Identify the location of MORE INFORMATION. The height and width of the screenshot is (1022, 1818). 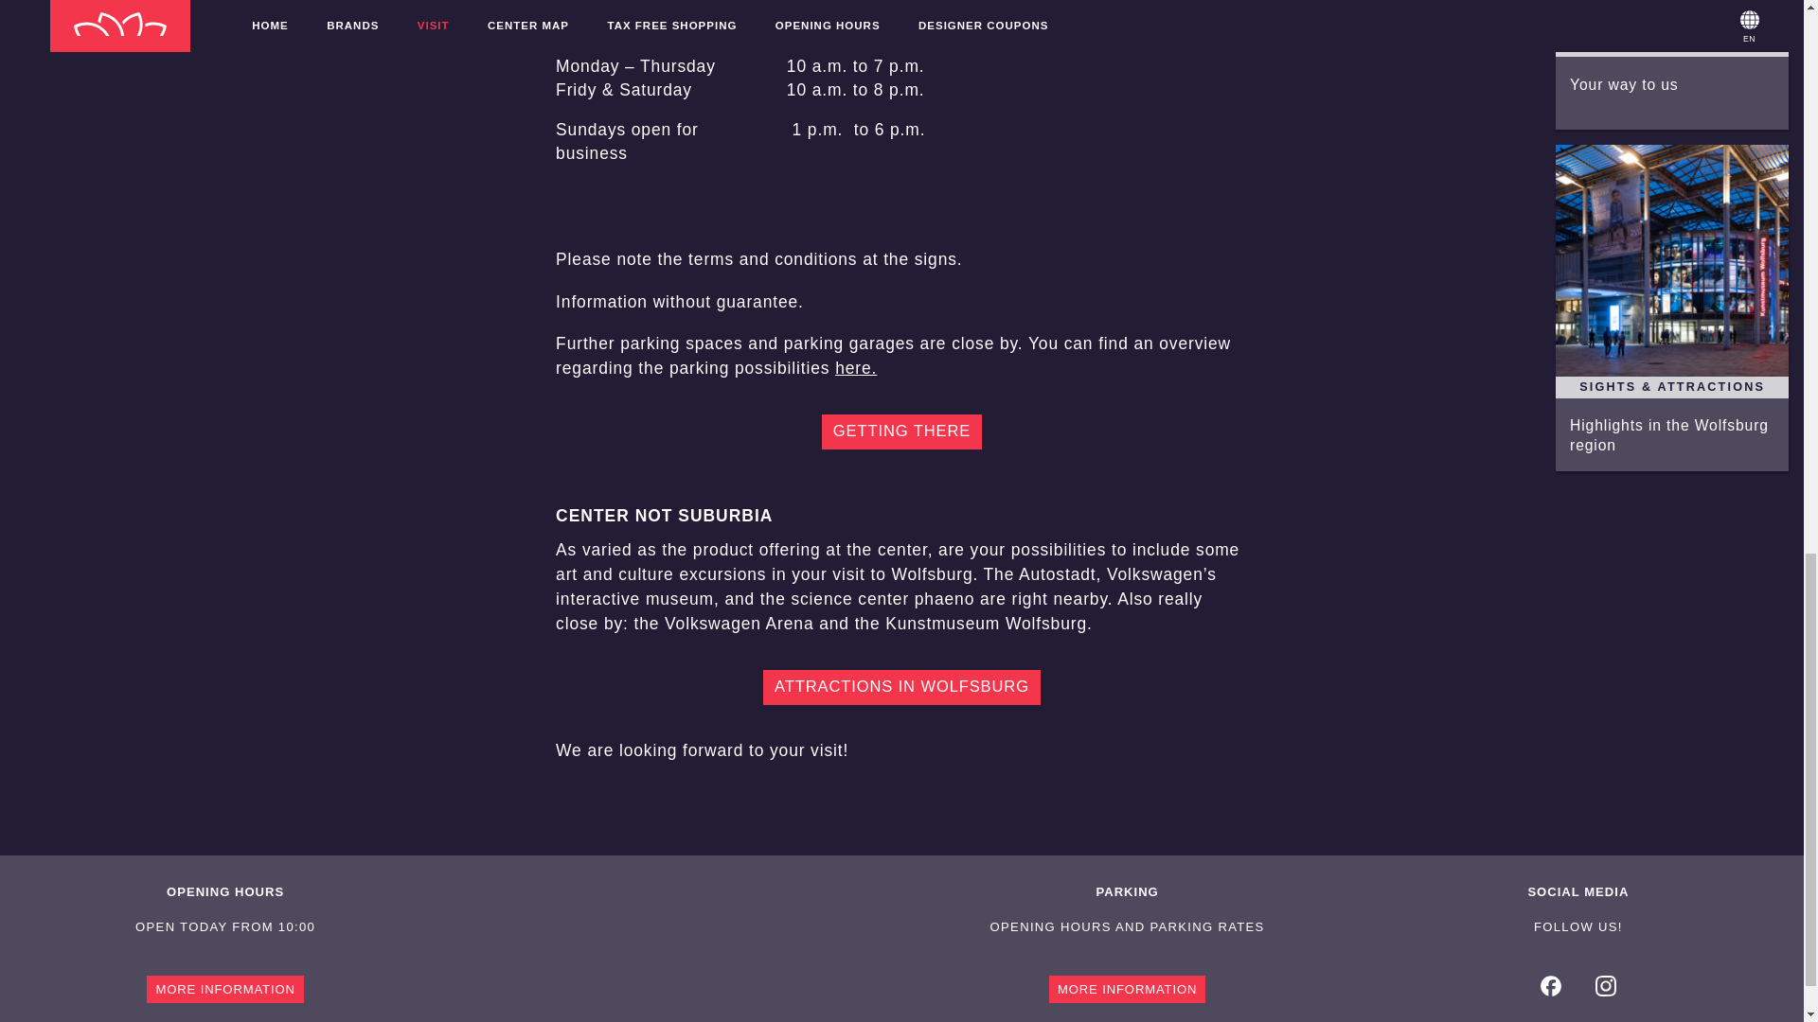
(225, 989).